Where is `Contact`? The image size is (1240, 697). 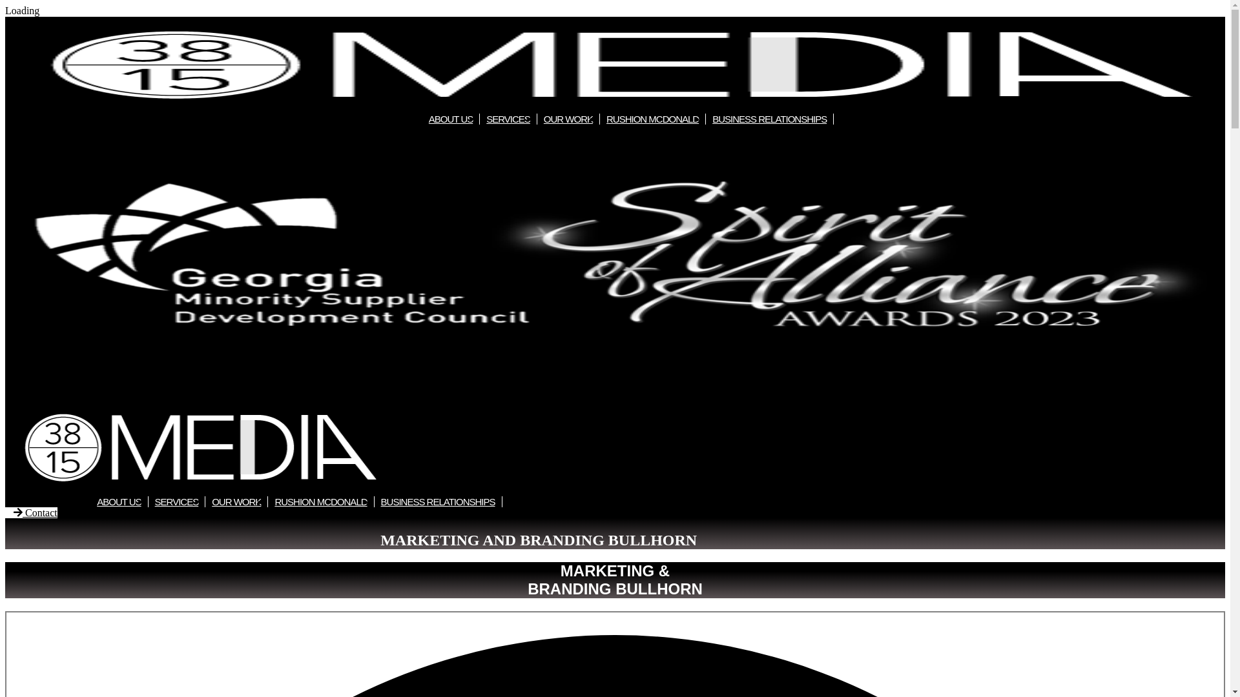 Contact is located at coordinates (31, 512).